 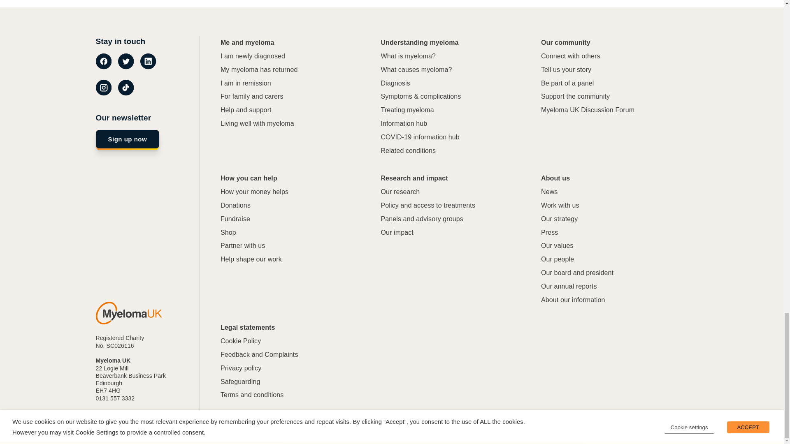 I want to click on My myeloma has returned, so click(x=259, y=70).